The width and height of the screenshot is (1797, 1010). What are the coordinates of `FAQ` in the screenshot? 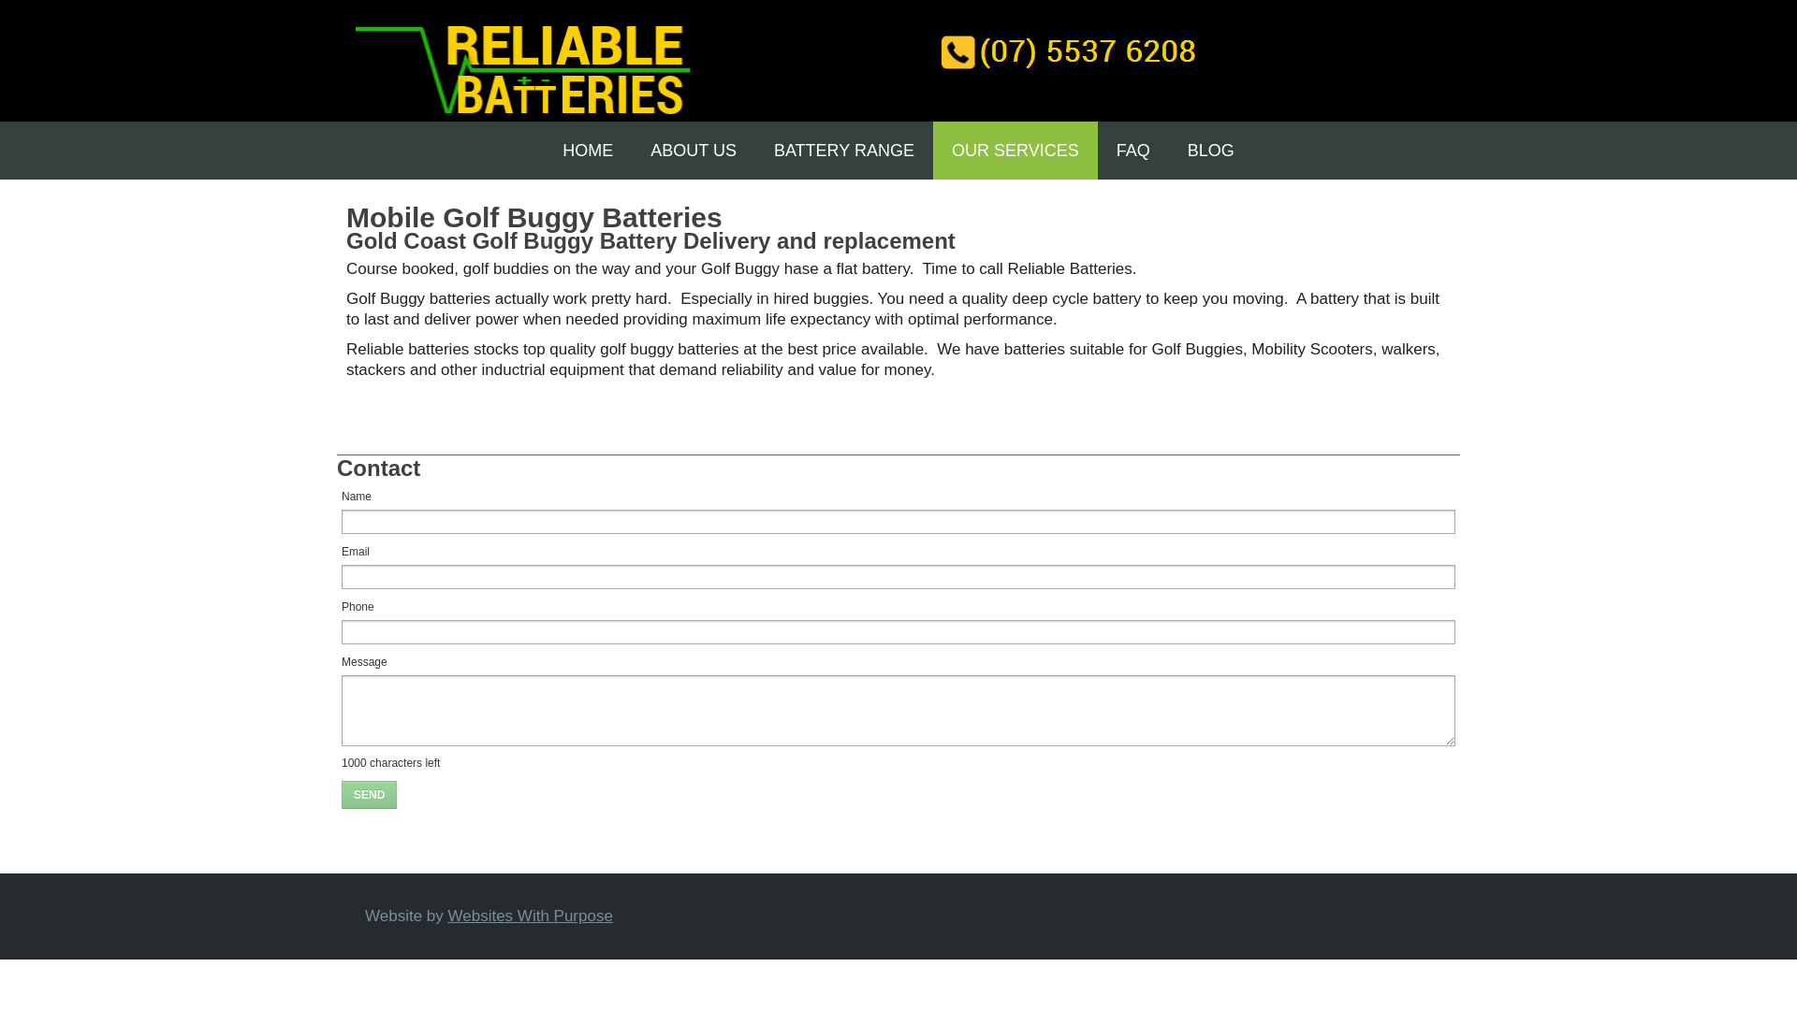 It's located at (1133, 150).